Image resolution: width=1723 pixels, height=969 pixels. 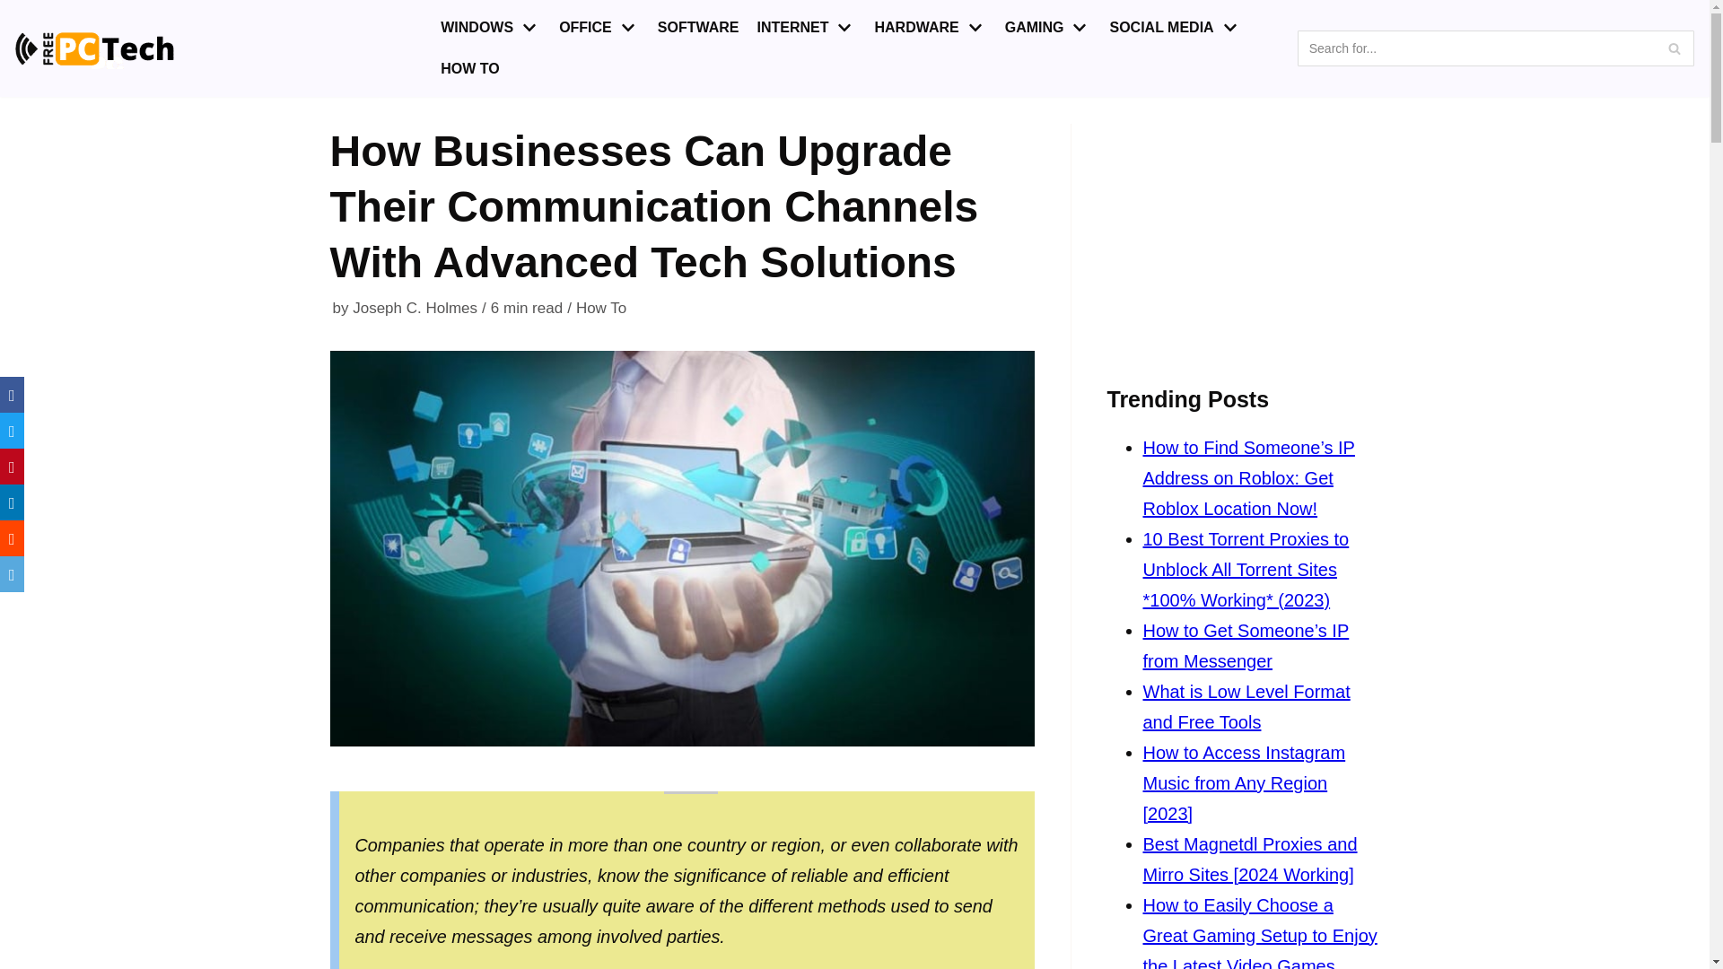 I want to click on SOFTWARE, so click(x=698, y=28).